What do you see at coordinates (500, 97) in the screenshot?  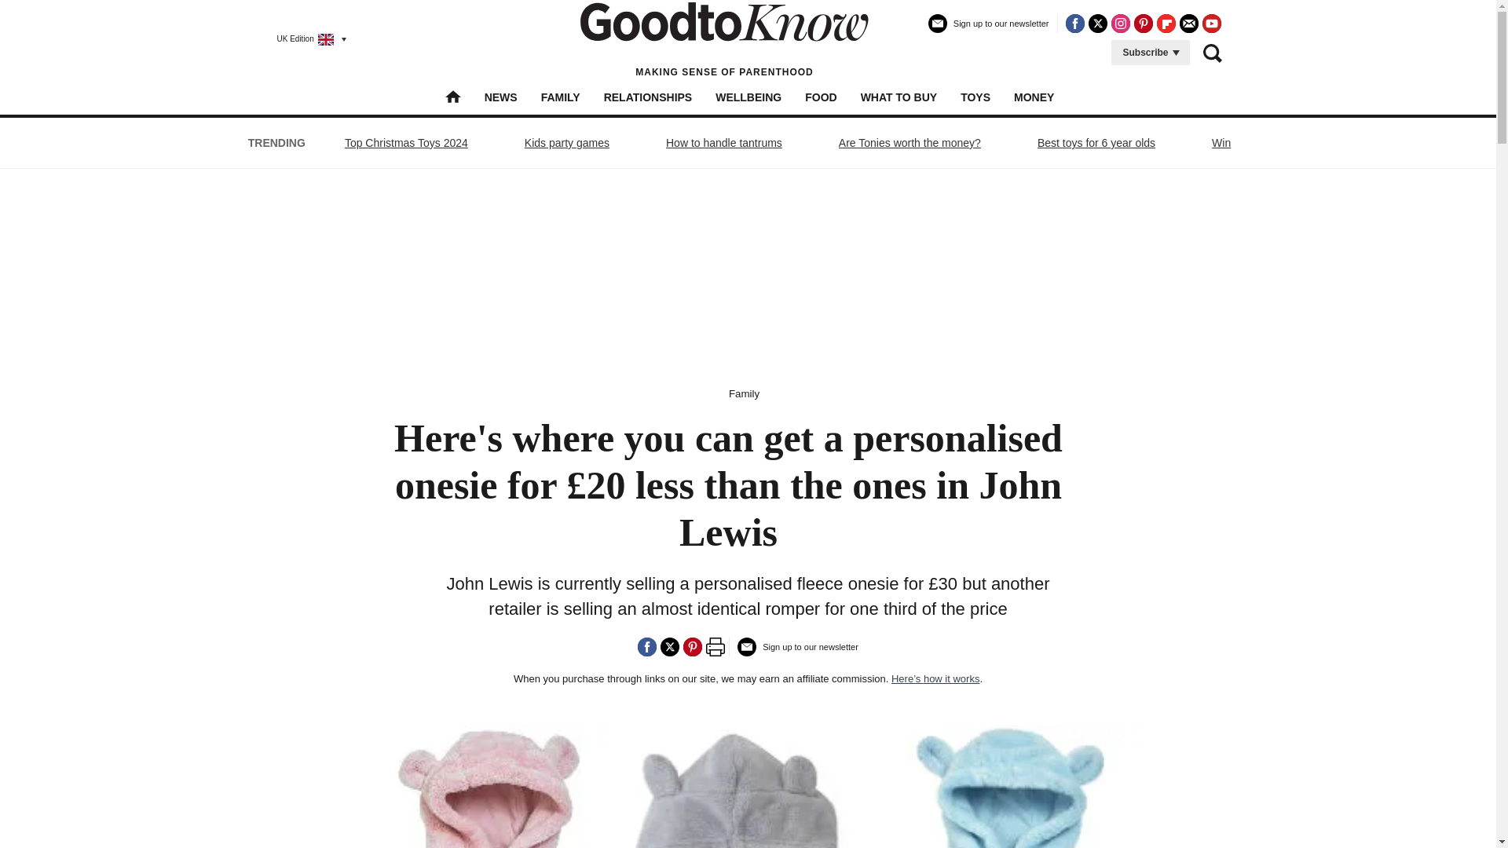 I see `NEWS` at bounding box center [500, 97].